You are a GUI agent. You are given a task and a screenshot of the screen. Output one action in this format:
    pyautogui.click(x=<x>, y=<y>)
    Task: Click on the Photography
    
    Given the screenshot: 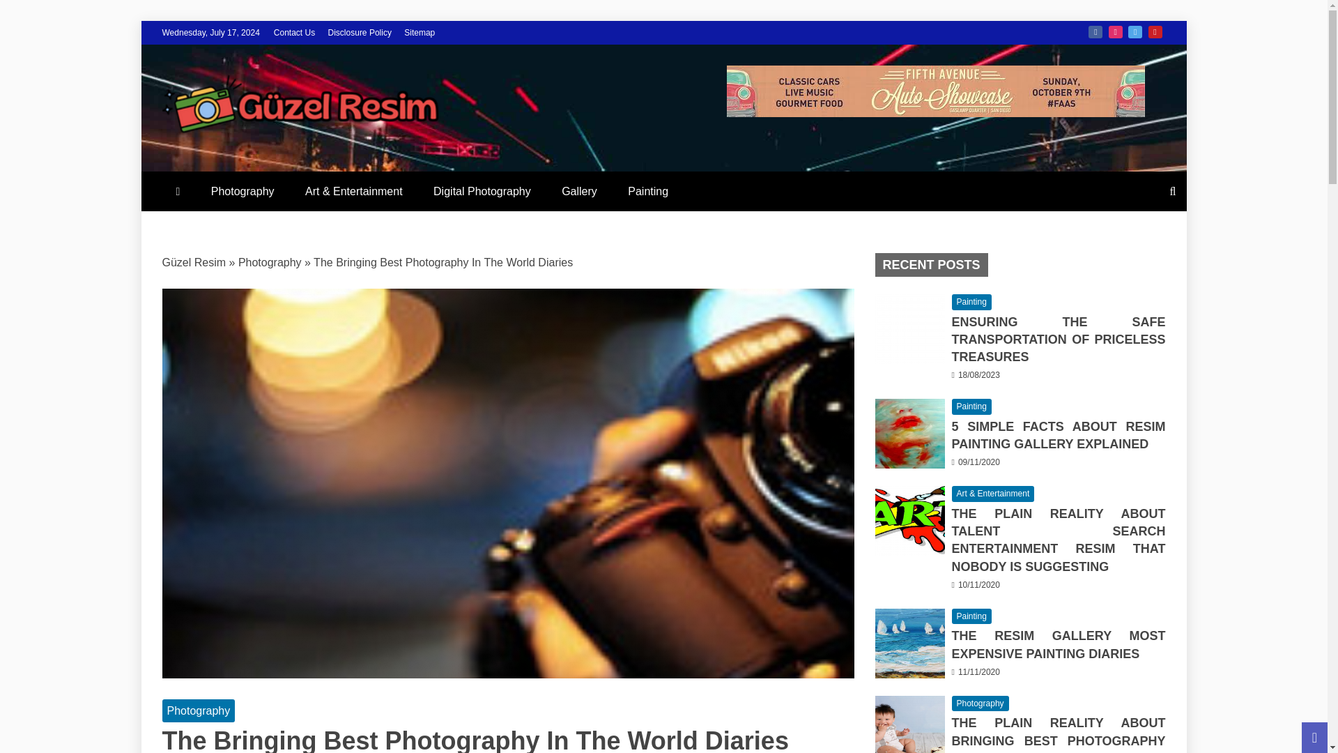 What is the action you would take?
    pyautogui.click(x=270, y=262)
    